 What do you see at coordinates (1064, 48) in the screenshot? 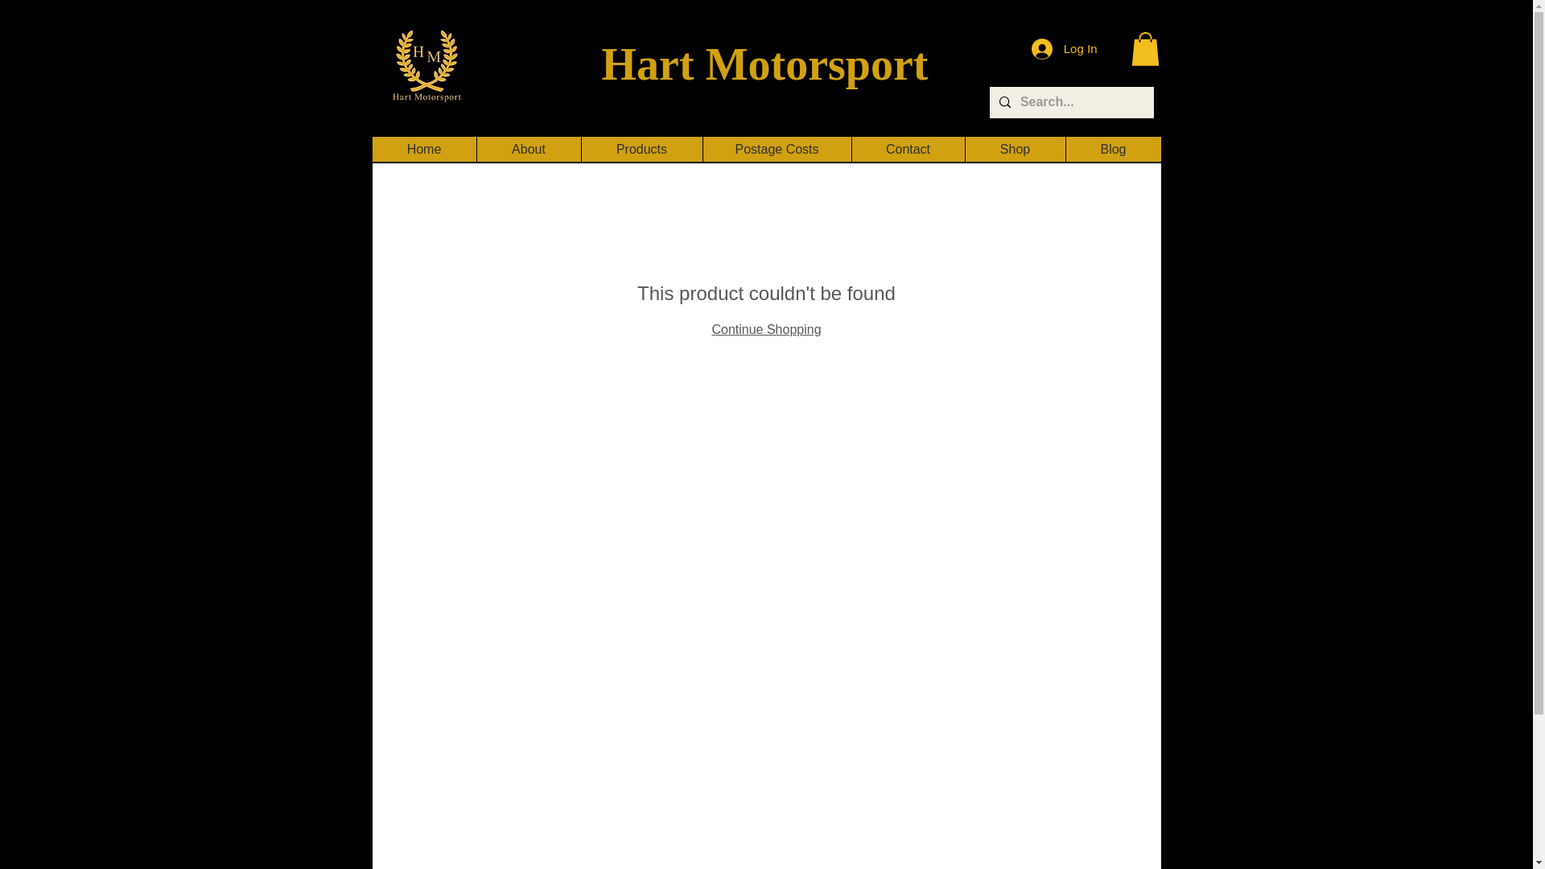
I see `Log In` at bounding box center [1064, 48].